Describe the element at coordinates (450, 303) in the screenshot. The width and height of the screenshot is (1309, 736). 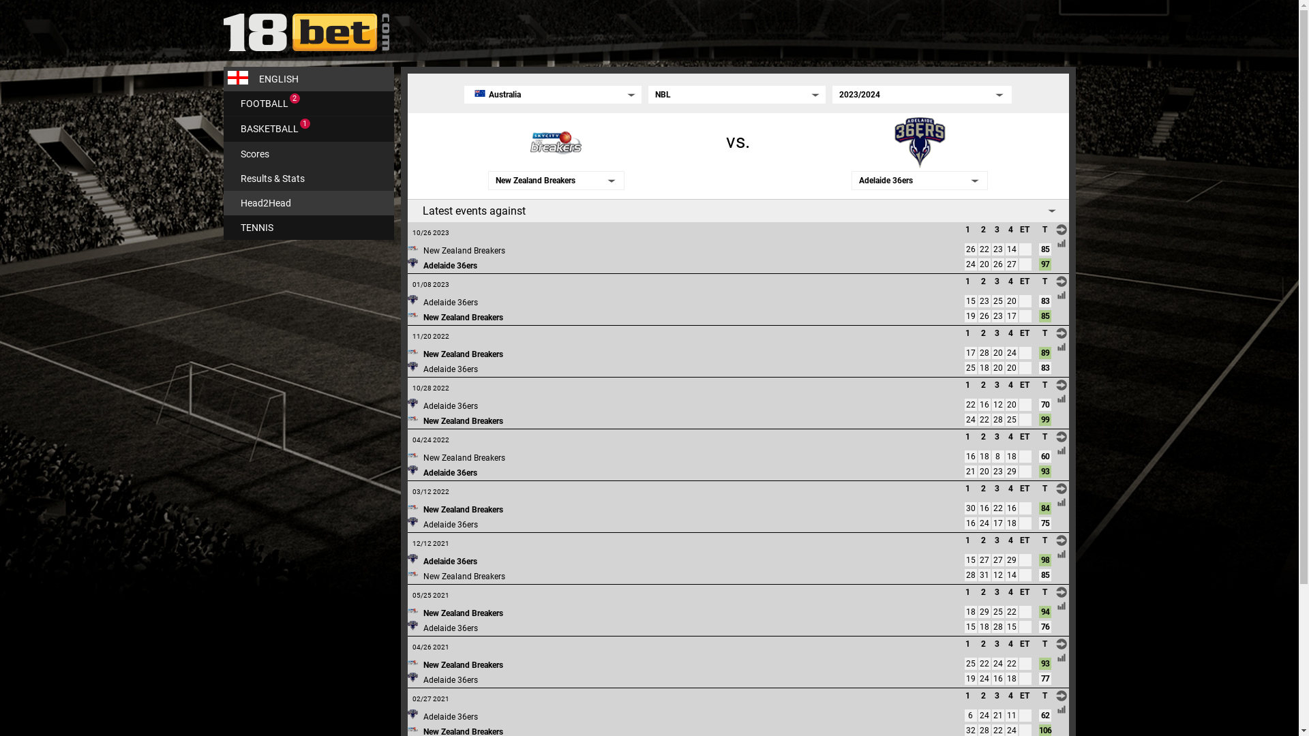
I see `Adelaide 36ers` at that location.